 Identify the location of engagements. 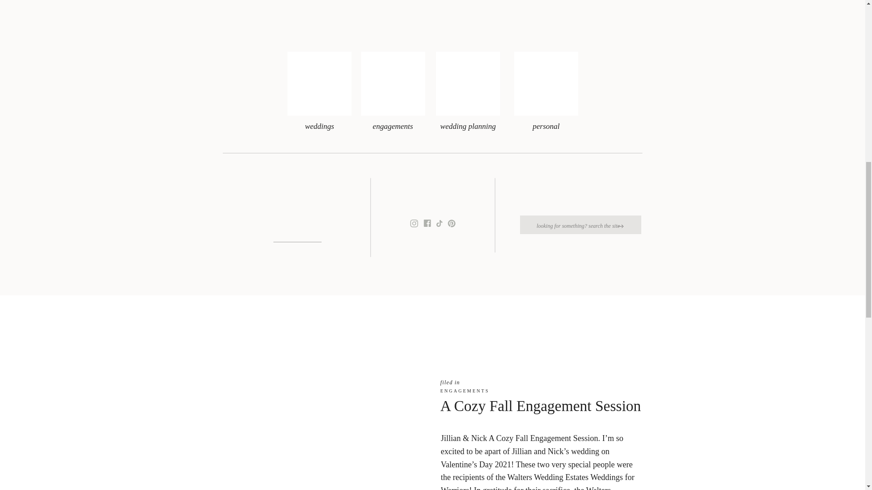
(393, 131).